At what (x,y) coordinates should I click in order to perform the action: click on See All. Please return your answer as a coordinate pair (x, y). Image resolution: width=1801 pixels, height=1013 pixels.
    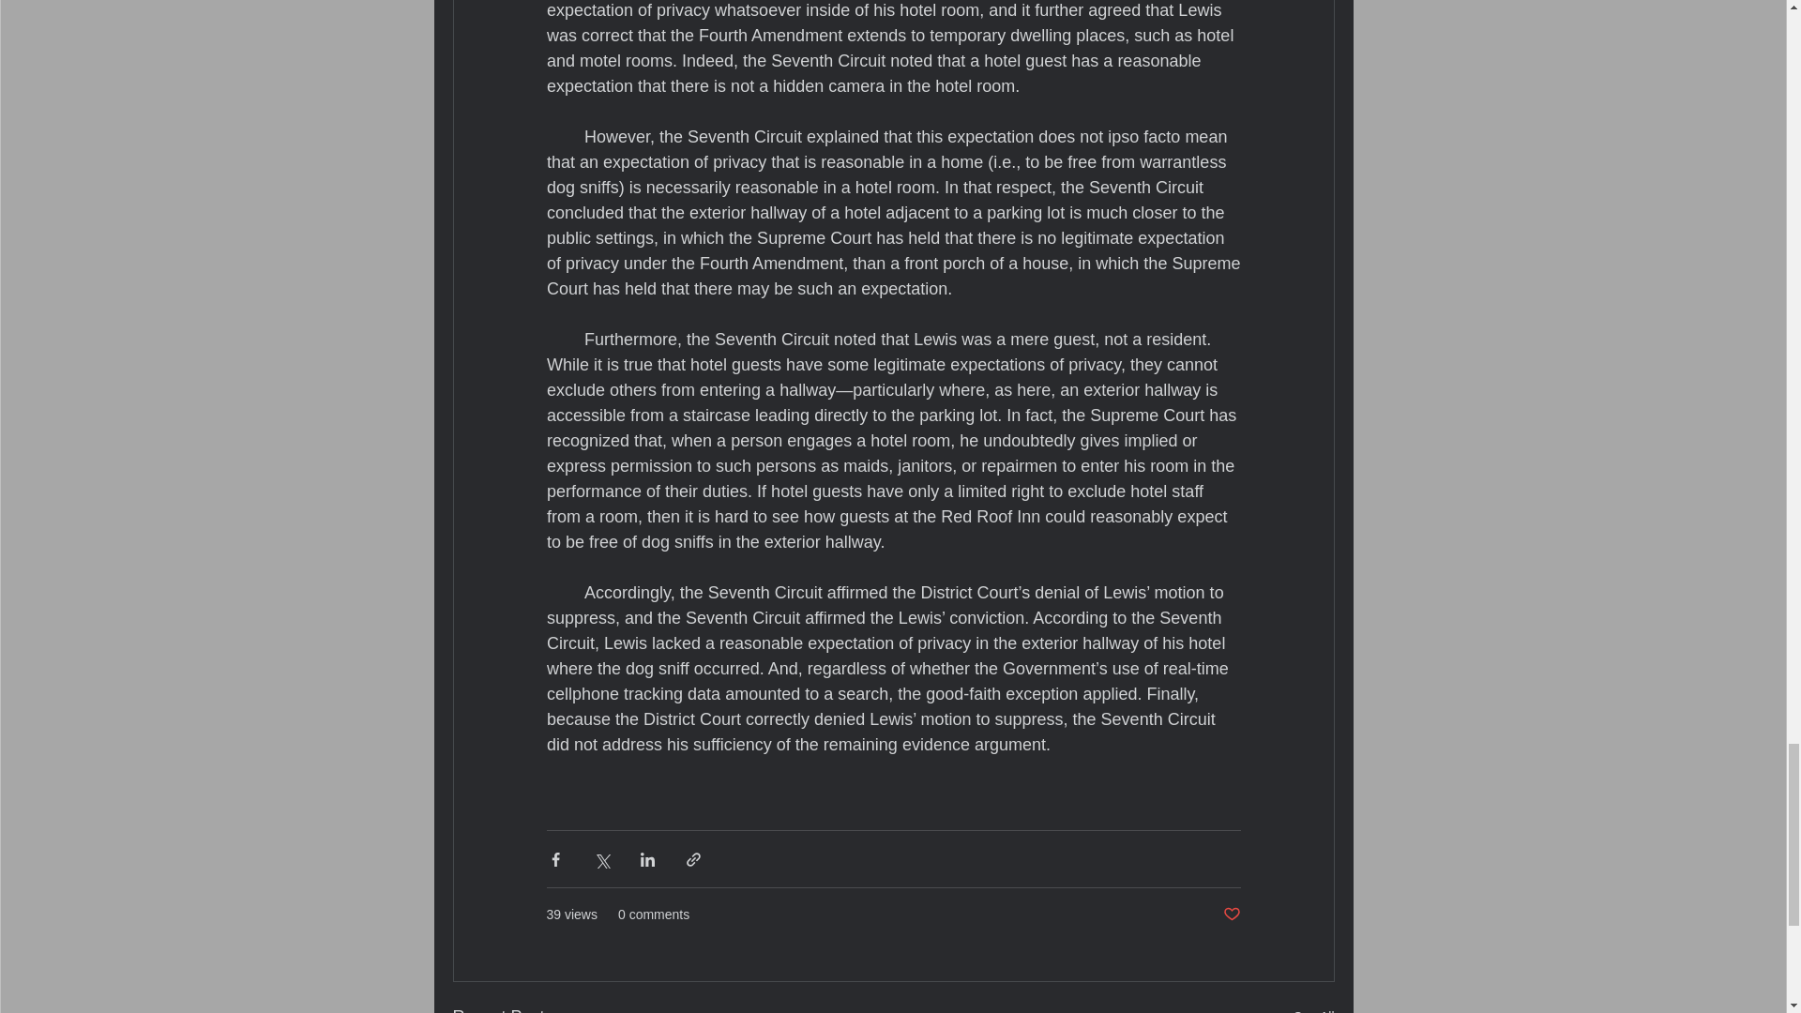
    Looking at the image, I should click on (1313, 1008).